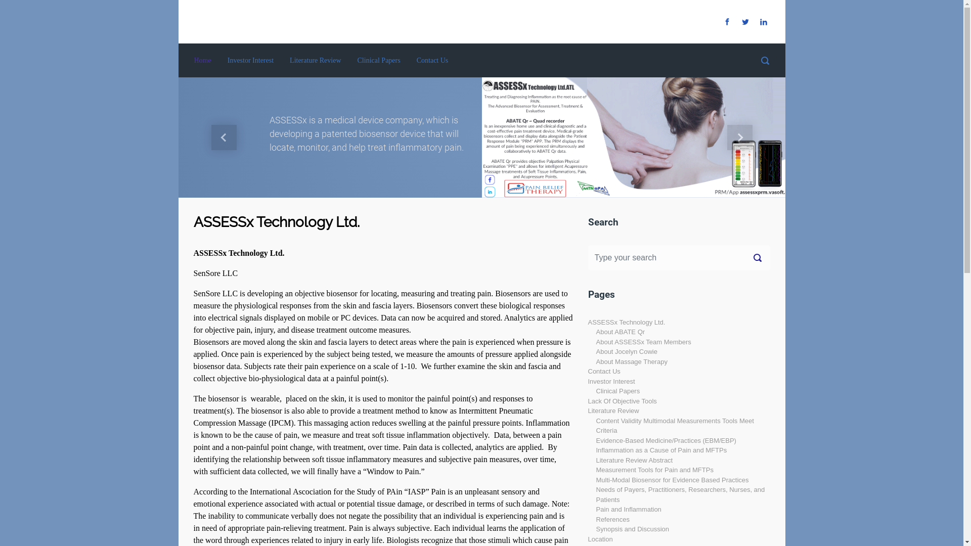 The height and width of the screenshot is (546, 971). Describe the element at coordinates (224, 138) in the screenshot. I see `Previous` at that location.